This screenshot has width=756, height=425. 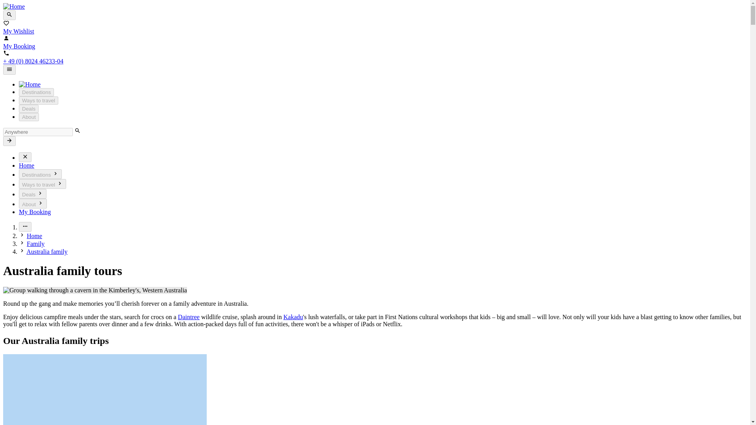 I want to click on Deals, so click(x=28, y=109).